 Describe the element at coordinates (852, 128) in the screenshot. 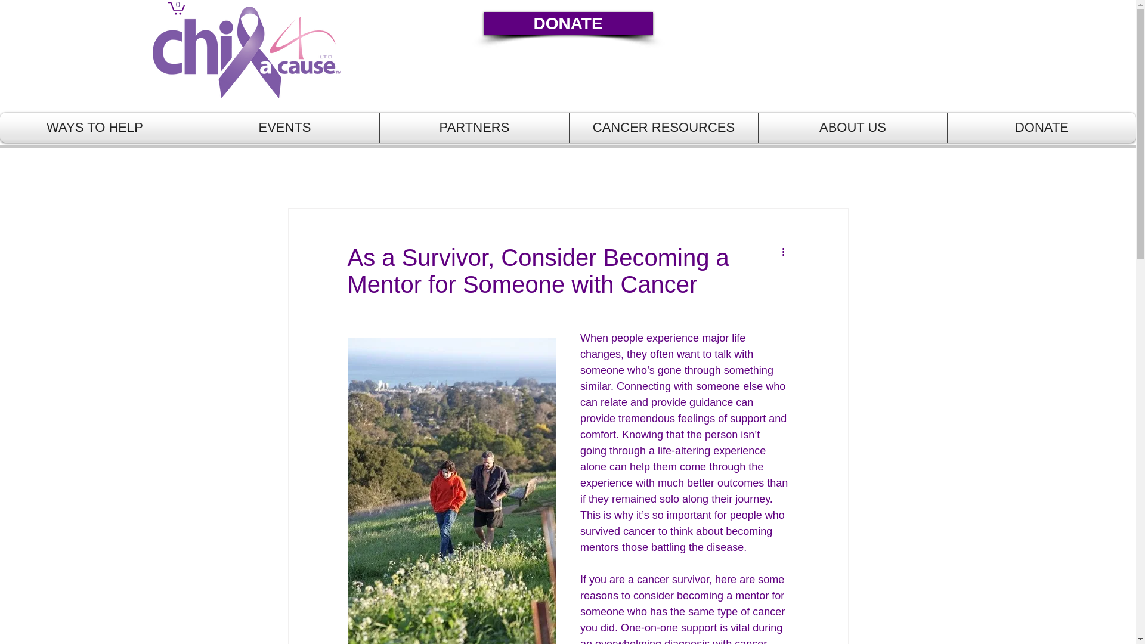

I see `ABOUT US` at that location.